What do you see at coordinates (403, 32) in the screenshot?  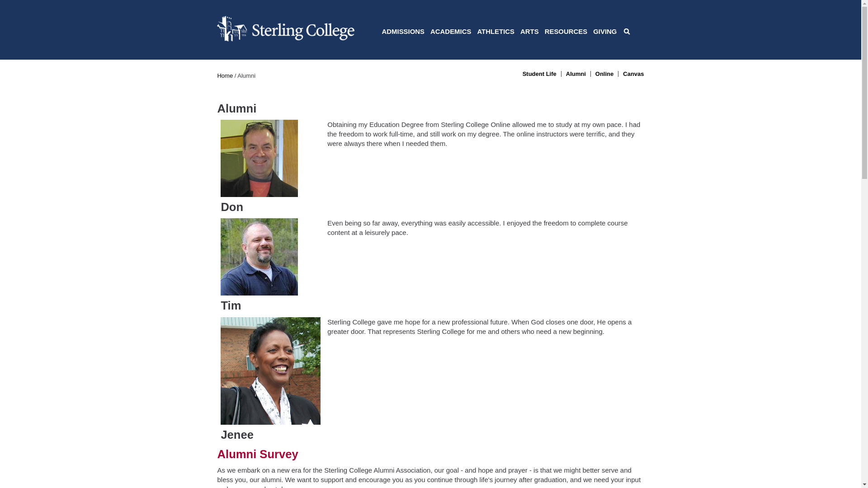 I see `ADMISSIONS` at bounding box center [403, 32].